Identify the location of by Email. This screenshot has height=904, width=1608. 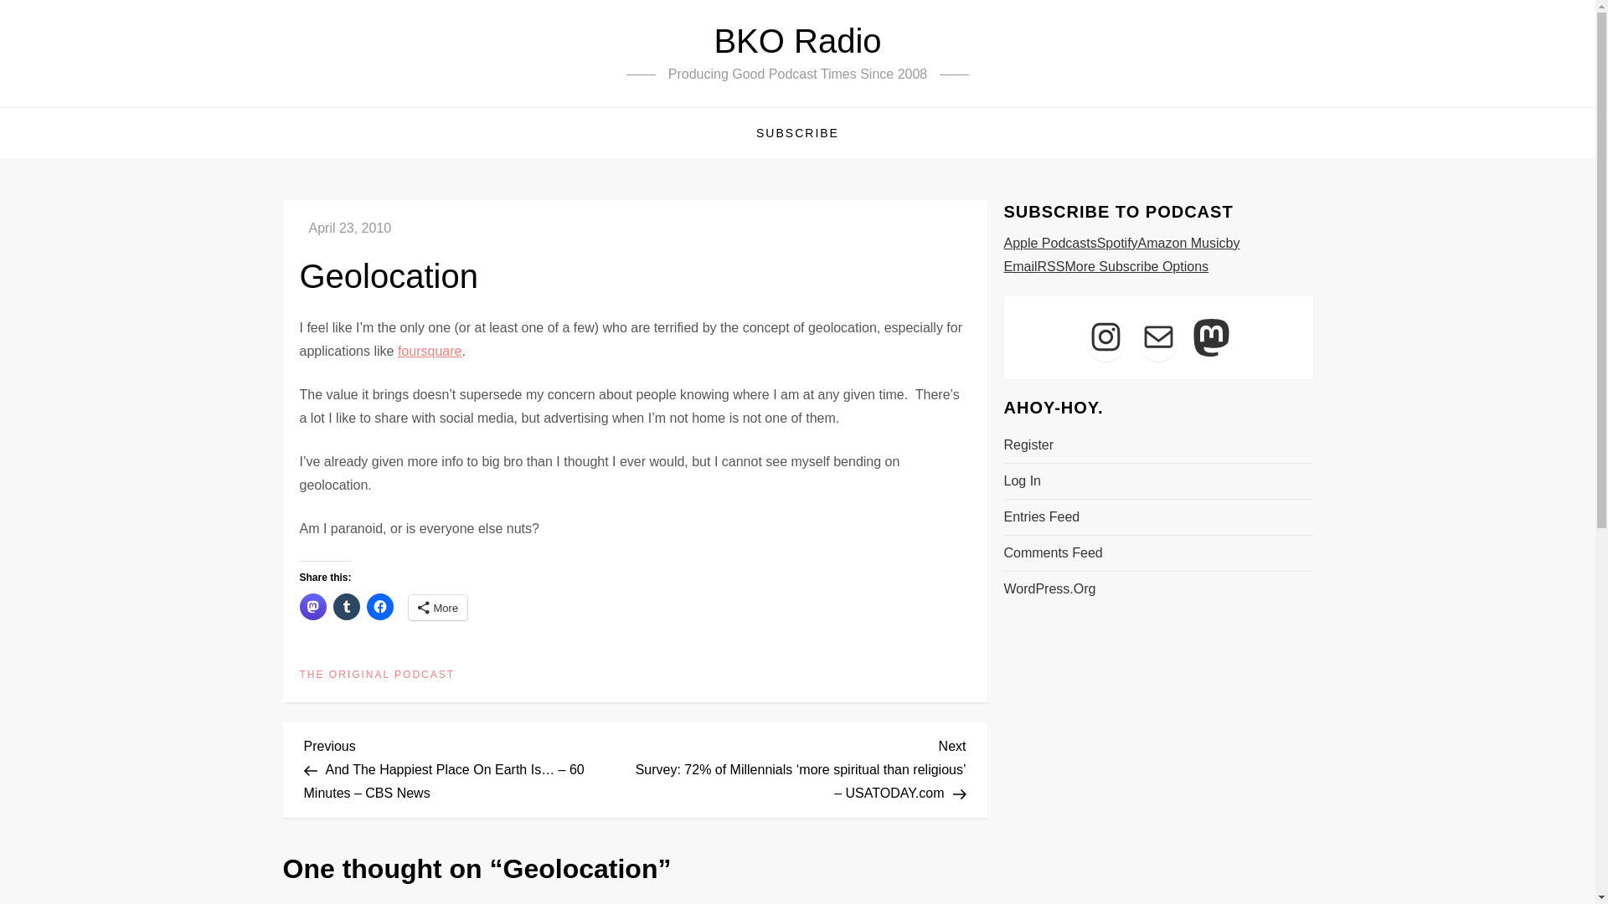
(1121, 254).